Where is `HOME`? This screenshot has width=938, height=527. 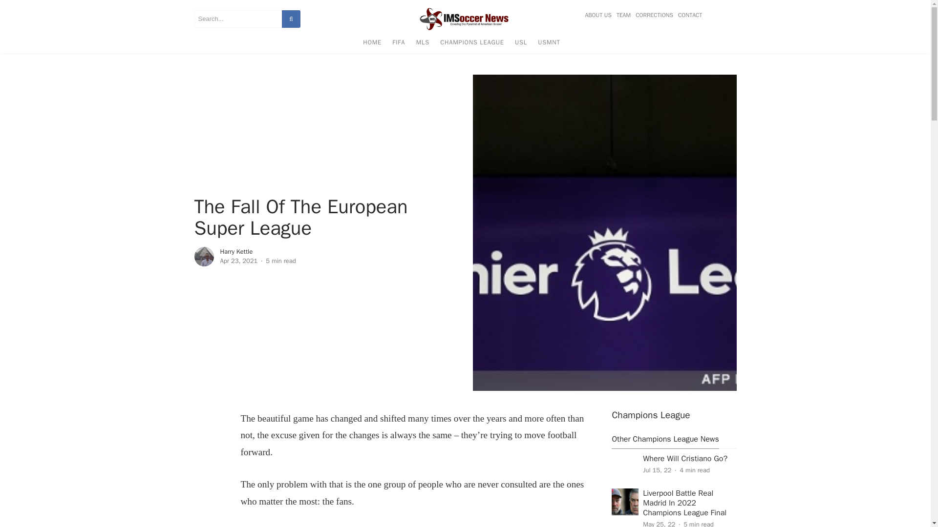
HOME is located at coordinates (372, 44).